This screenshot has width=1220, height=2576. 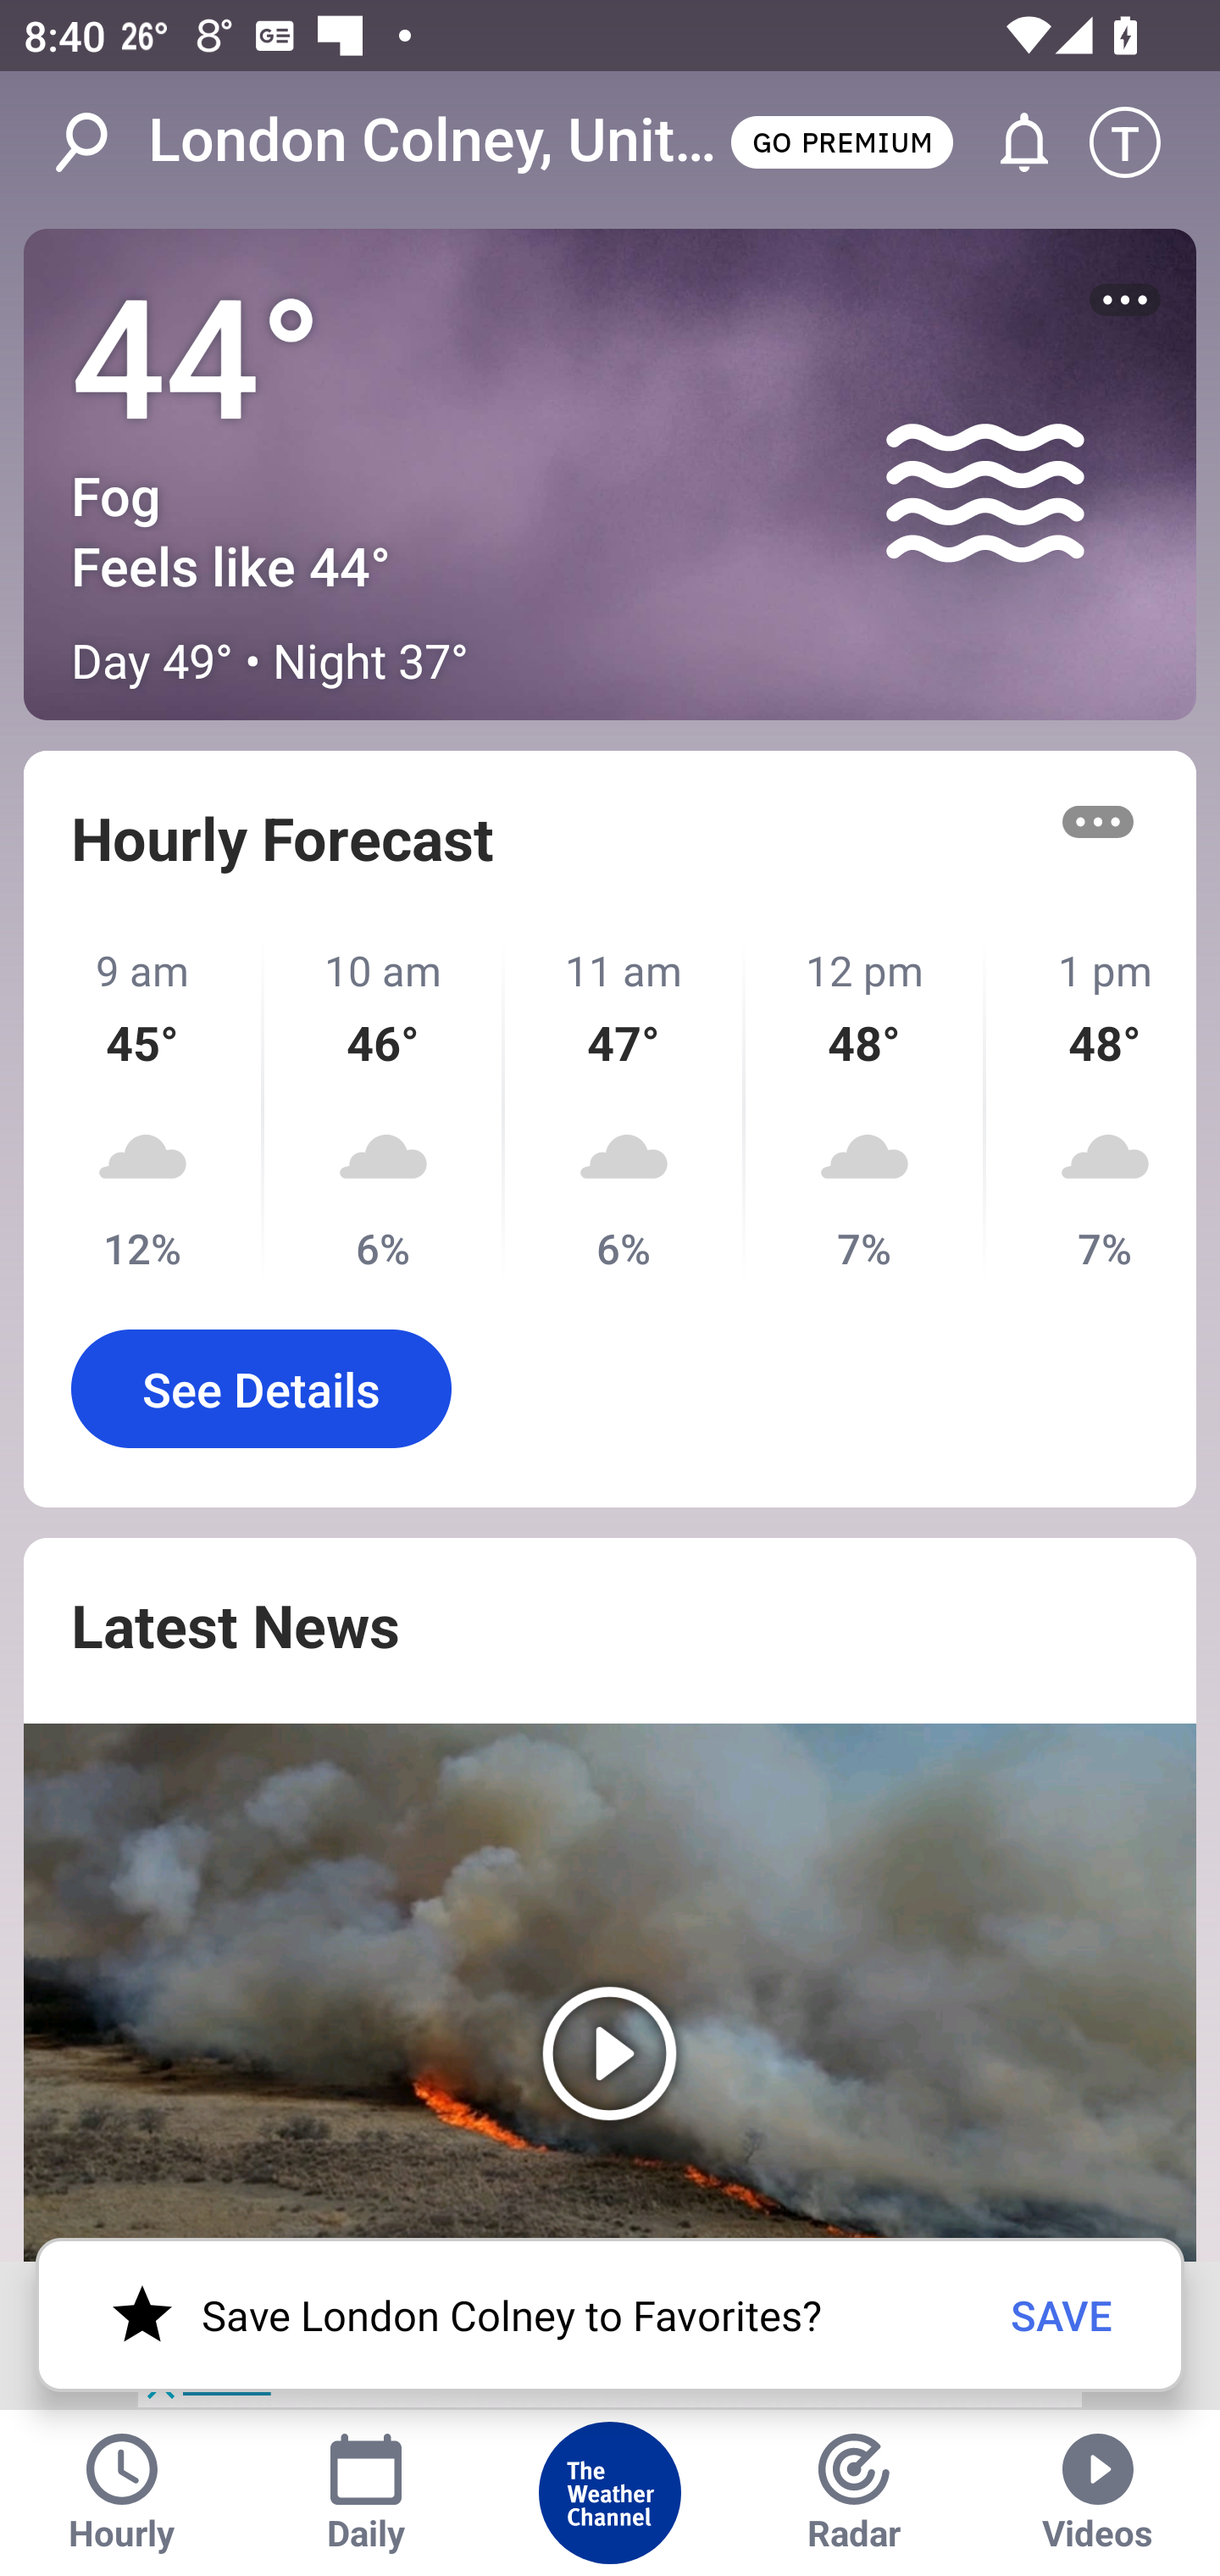 What do you see at coordinates (865, 1108) in the screenshot?
I see `12 pm 48° 7%` at bounding box center [865, 1108].